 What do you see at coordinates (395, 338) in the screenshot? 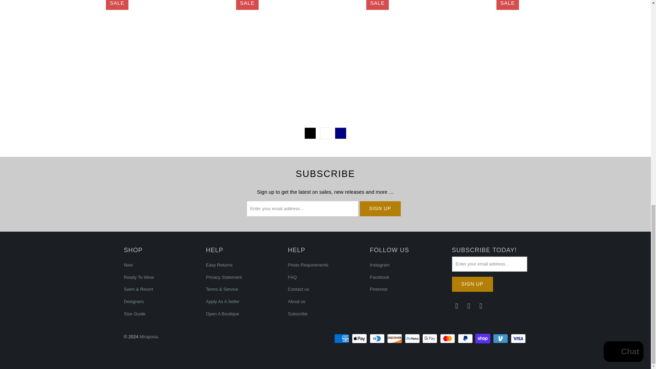
I see `Discover` at bounding box center [395, 338].